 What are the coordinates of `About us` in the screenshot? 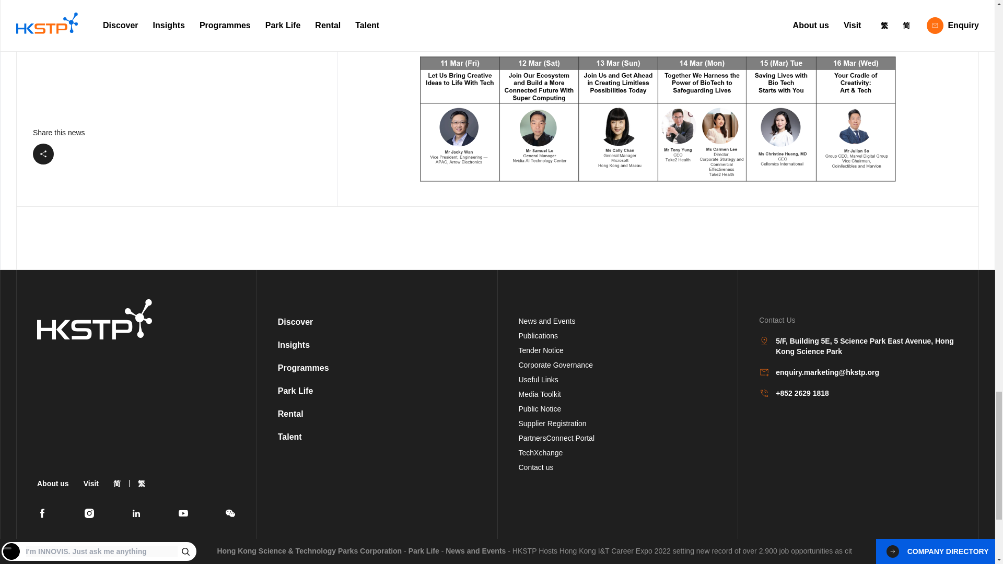 It's located at (53, 484).